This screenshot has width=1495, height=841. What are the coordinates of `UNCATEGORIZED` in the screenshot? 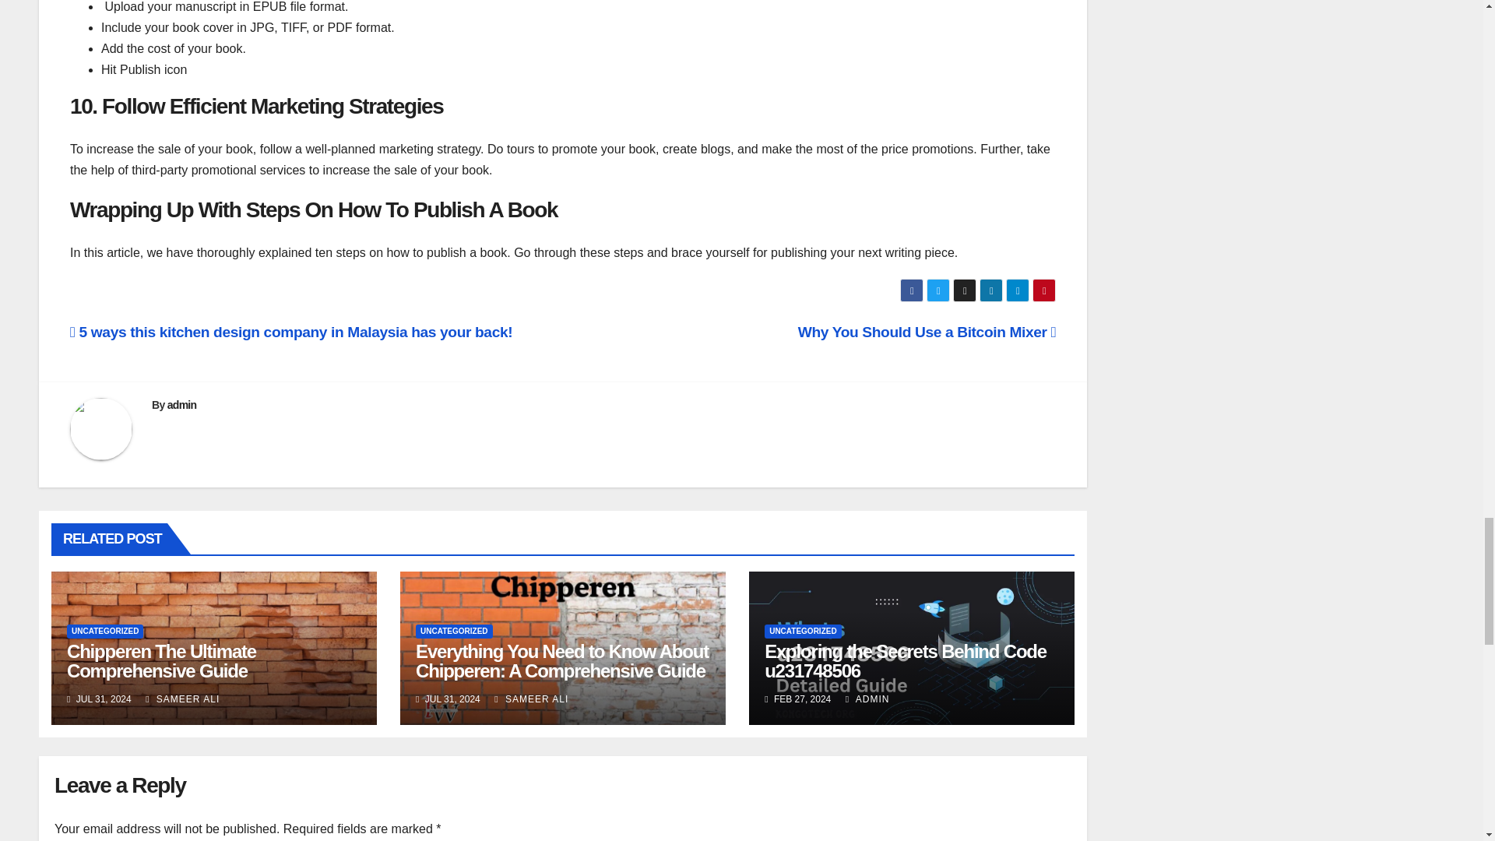 It's located at (453, 631).